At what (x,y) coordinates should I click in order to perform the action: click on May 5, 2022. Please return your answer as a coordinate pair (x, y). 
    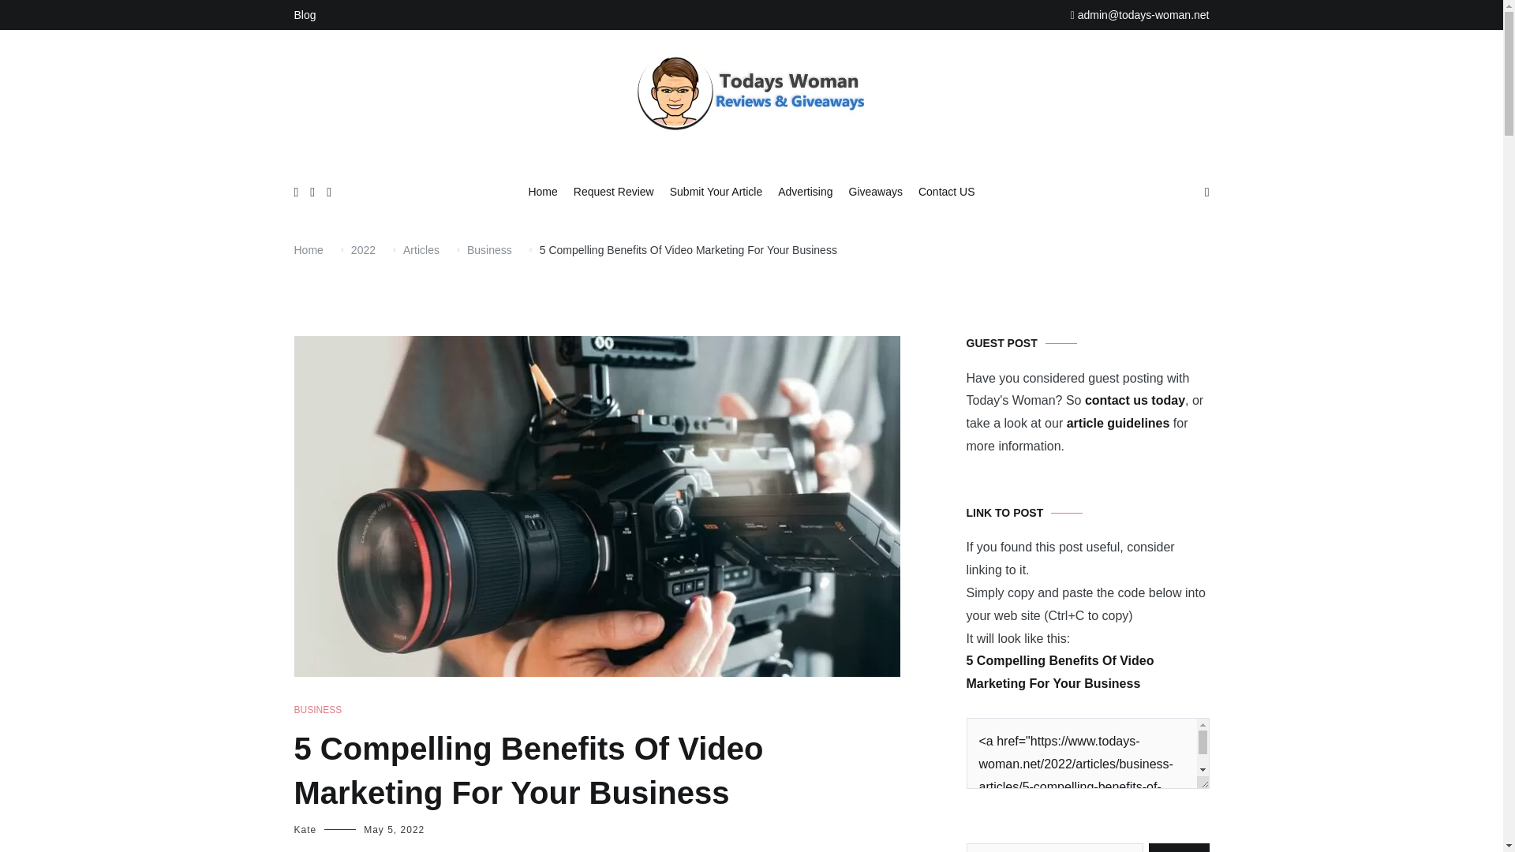
    Looking at the image, I should click on (393, 830).